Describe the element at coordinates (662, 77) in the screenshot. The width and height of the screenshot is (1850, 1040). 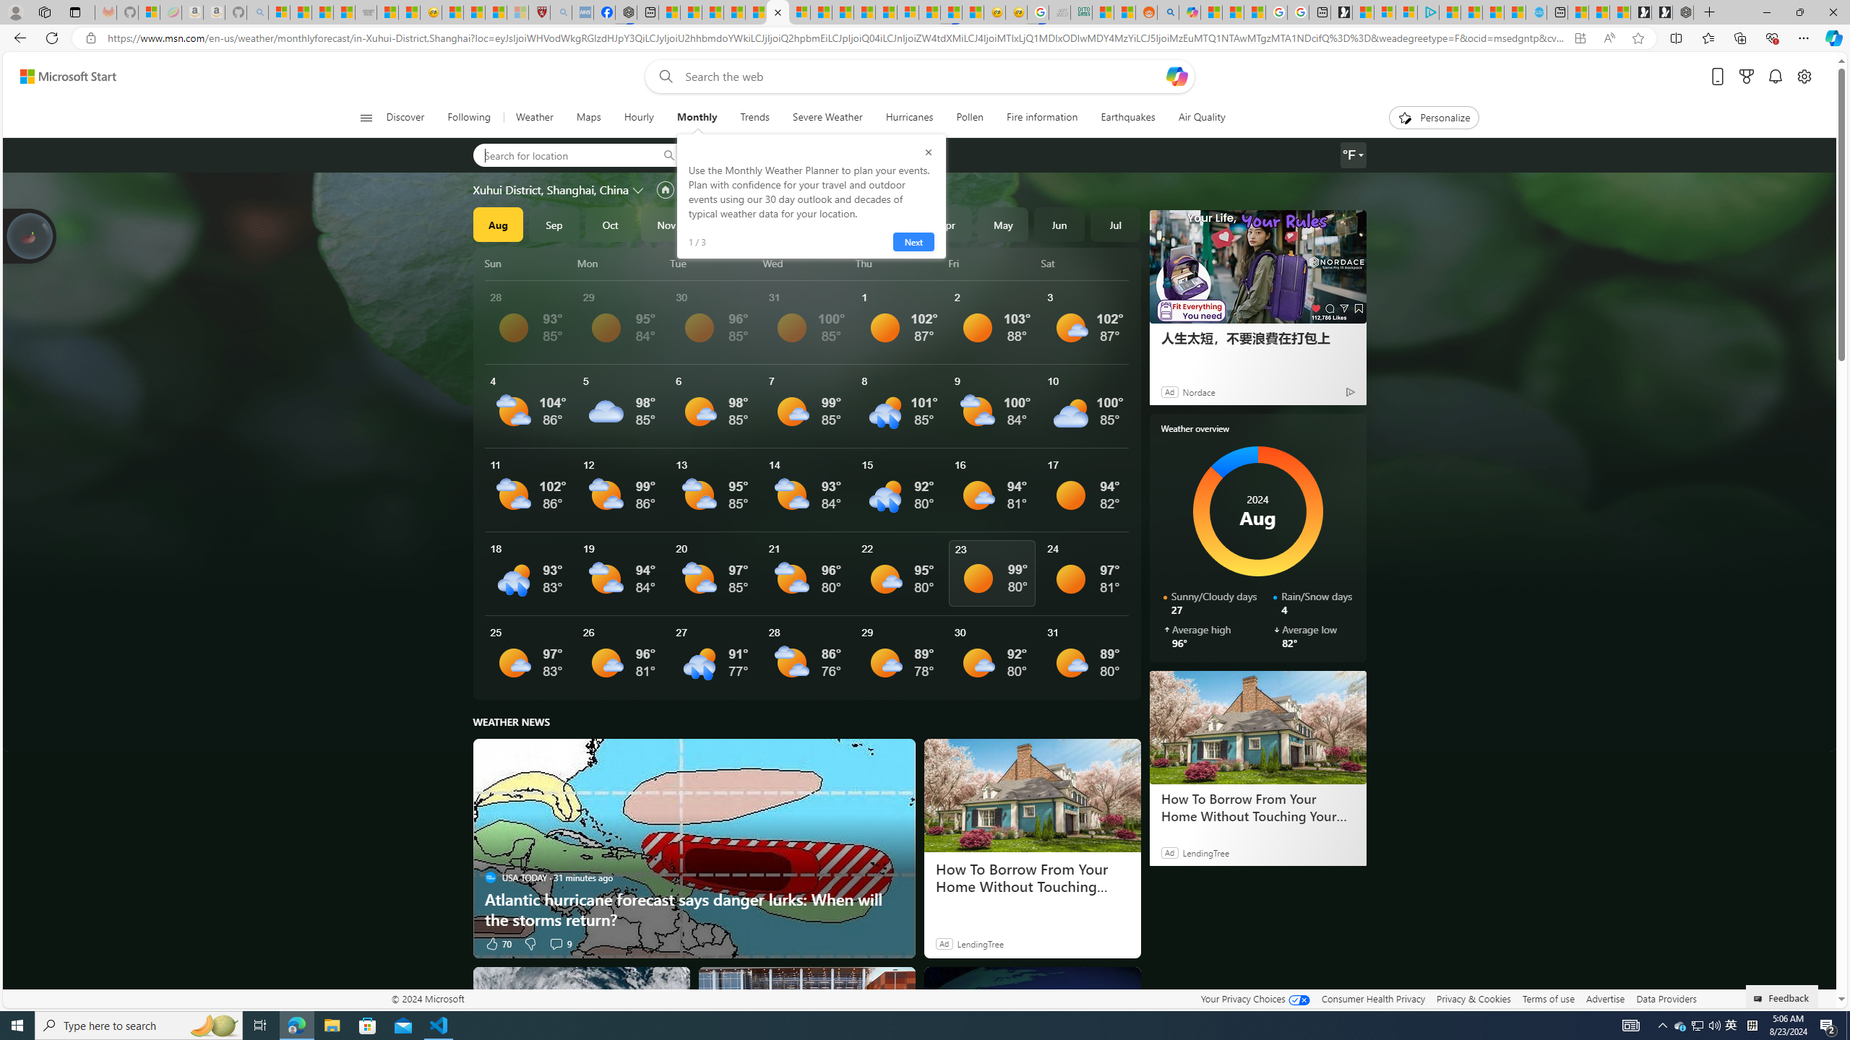
I see `Web search` at that location.